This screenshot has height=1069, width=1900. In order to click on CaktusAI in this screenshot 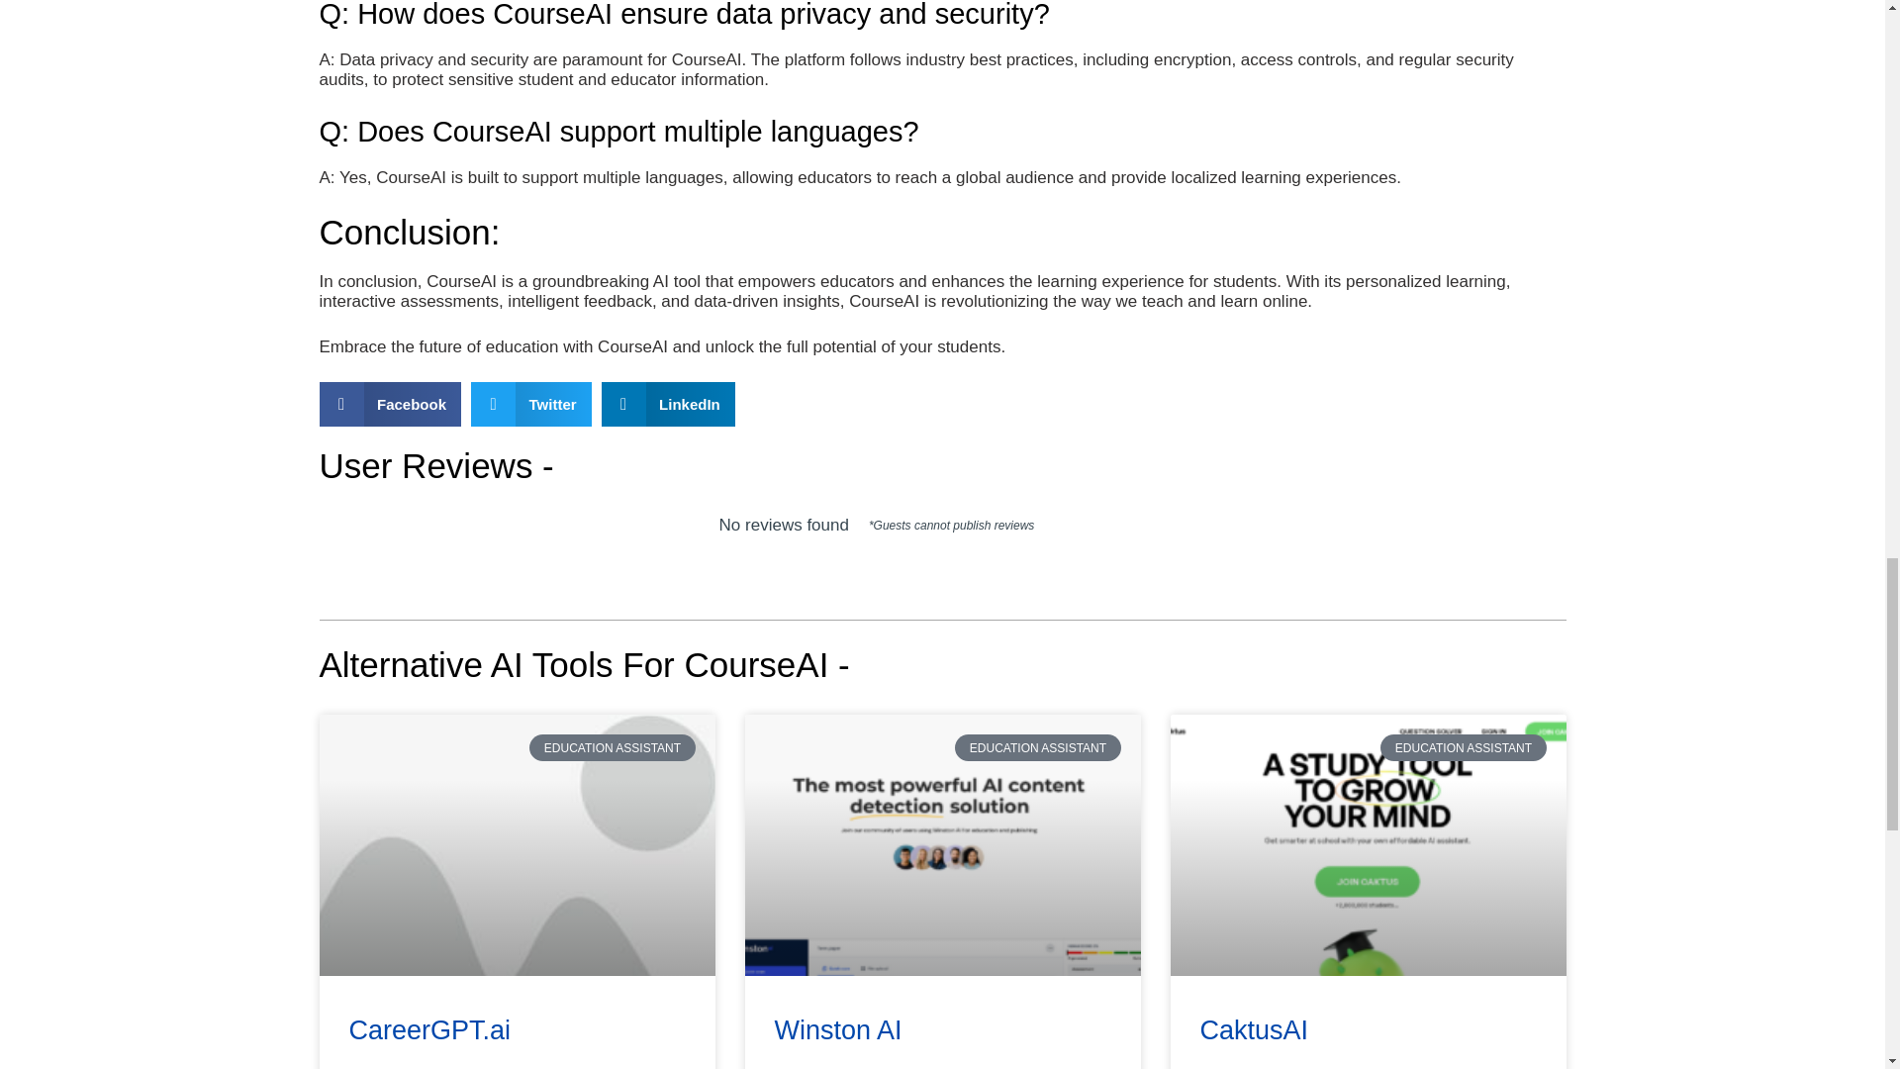, I will do `click(1253, 1030)`.